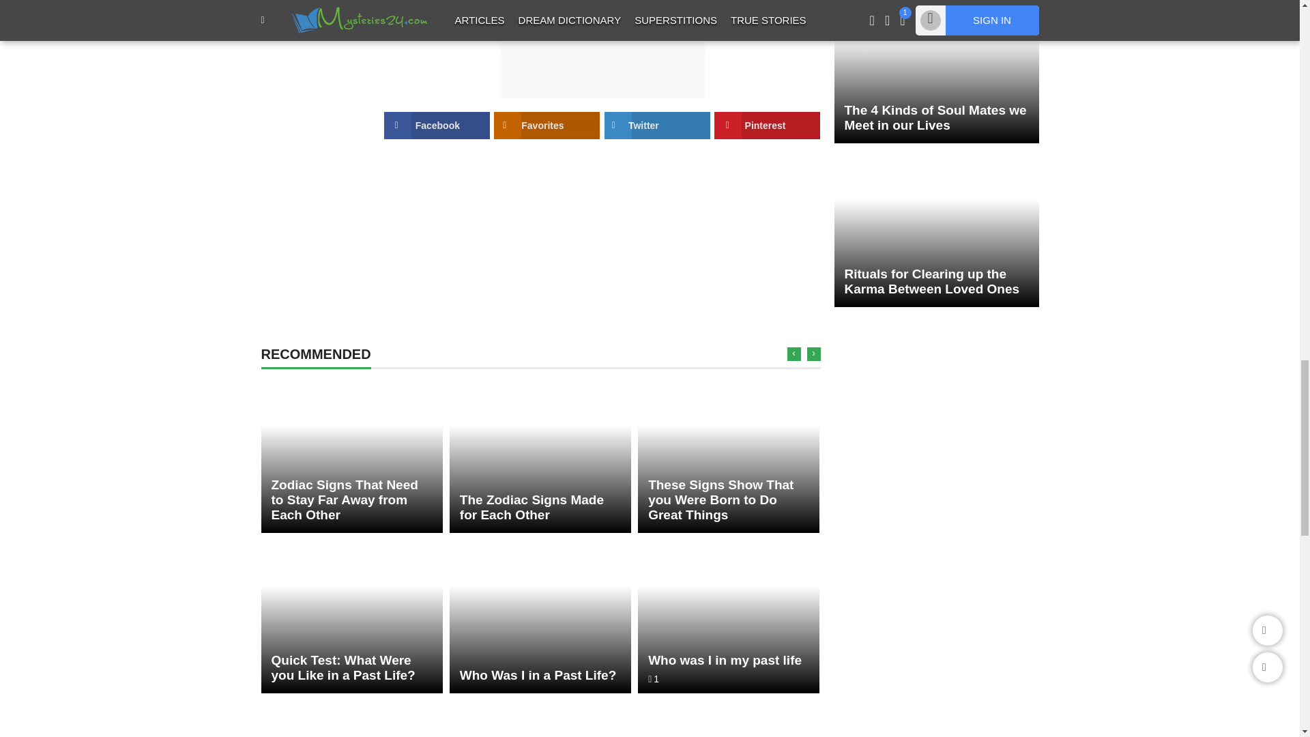  Describe the element at coordinates (547, 126) in the screenshot. I see `Add to favorites` at that location.